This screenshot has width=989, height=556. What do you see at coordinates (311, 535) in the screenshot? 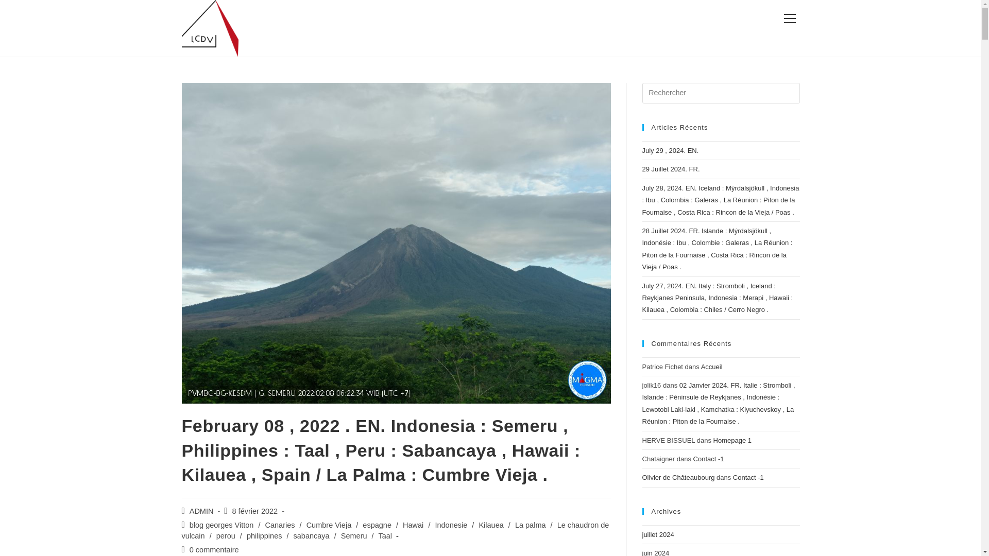
I see `sabancaya` at bounding box center [311, 535].